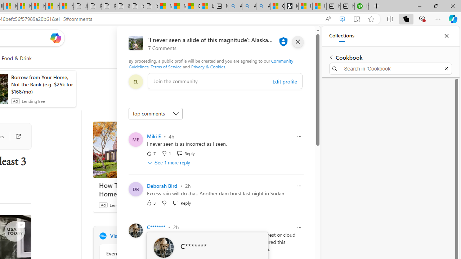 The width and height of the screenshot is (461, 259). What do you see at coordinates (235, 6) in the screenshot?
I see `Alabama high school quarterback dies - Search` at bounding box center [235, 6].